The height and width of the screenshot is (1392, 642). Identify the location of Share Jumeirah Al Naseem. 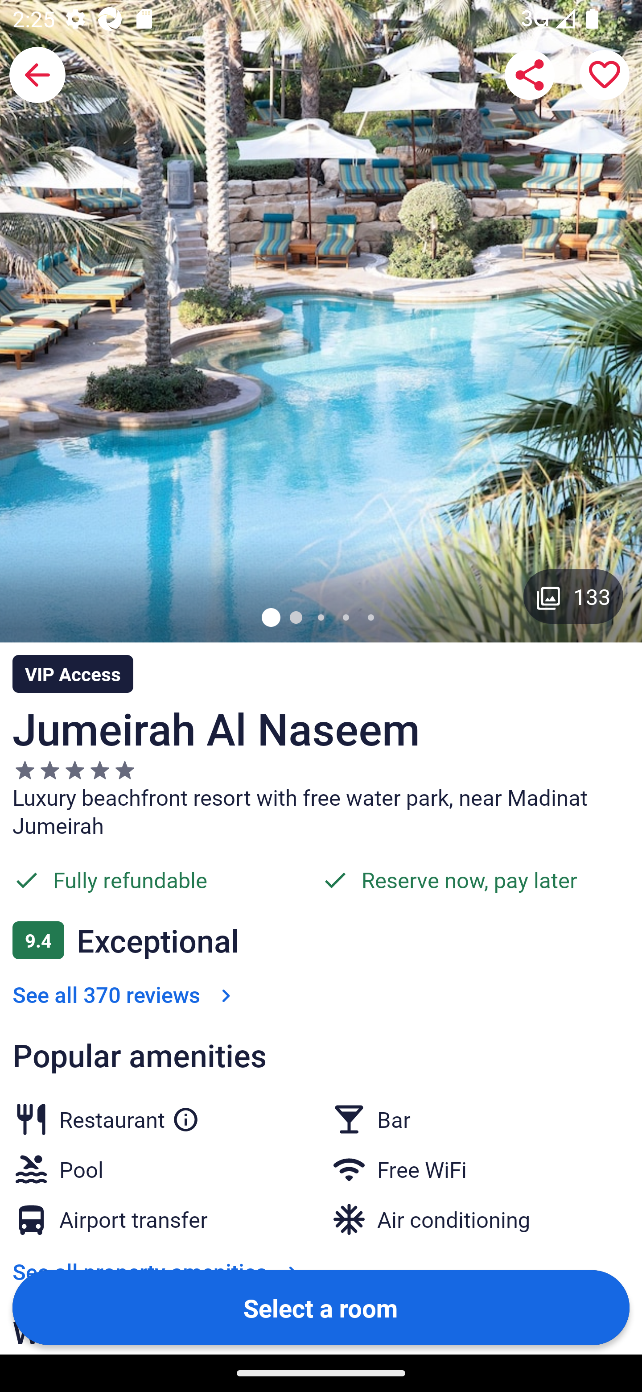
(530, 75).